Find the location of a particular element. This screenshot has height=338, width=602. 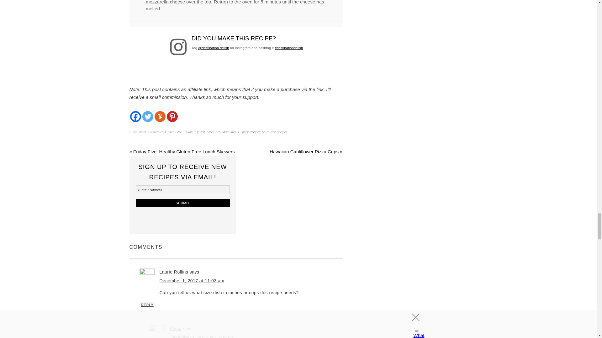

Facebook is located at coordinates (135, 116).